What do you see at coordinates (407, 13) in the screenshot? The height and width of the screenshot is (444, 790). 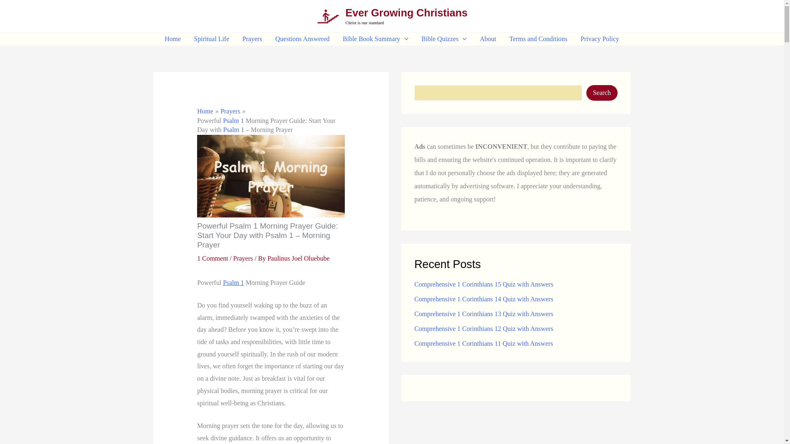 I see `Ever Growing Christians` at bounding box center [407, 13].